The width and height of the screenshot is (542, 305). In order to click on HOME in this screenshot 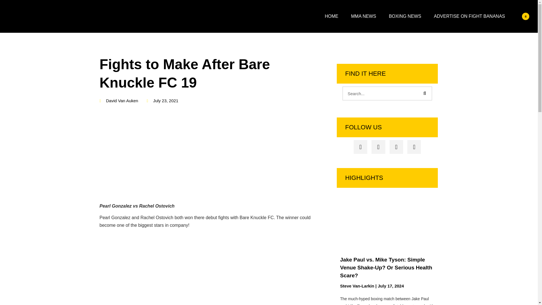, I will do `click(331, 16)`.